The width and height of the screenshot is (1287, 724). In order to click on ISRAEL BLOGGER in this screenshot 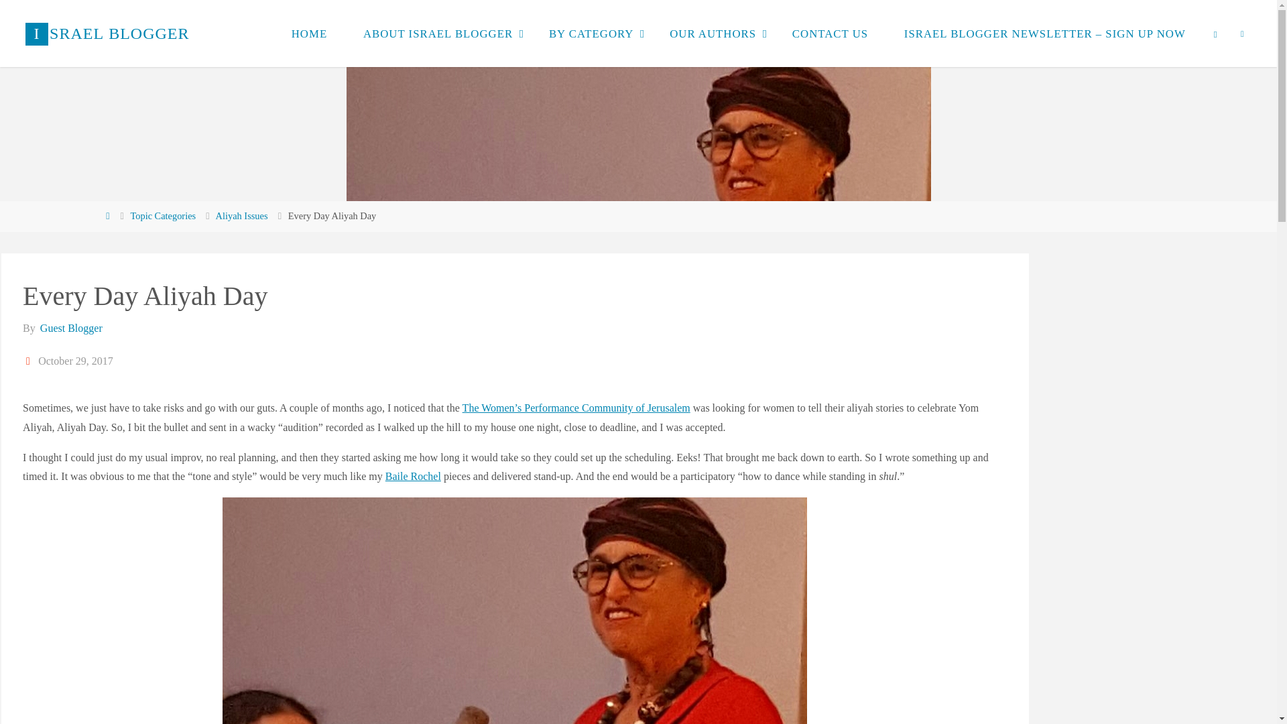, I will do `click(107, 34)`.